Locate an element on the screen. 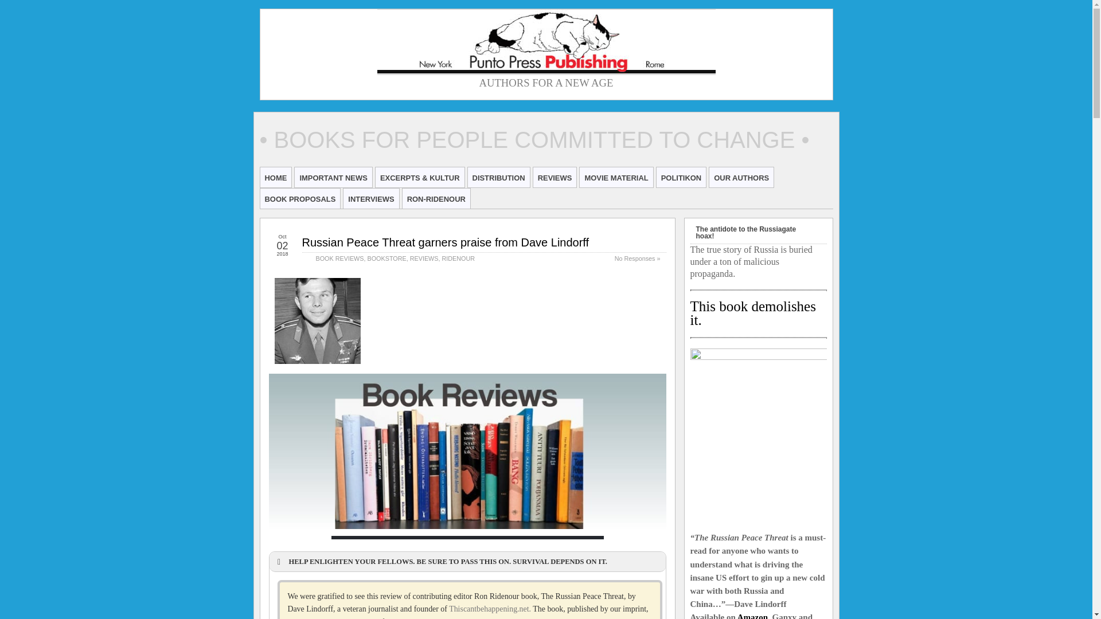  BOOK REVIEWS is located at coordinates (339, 258).